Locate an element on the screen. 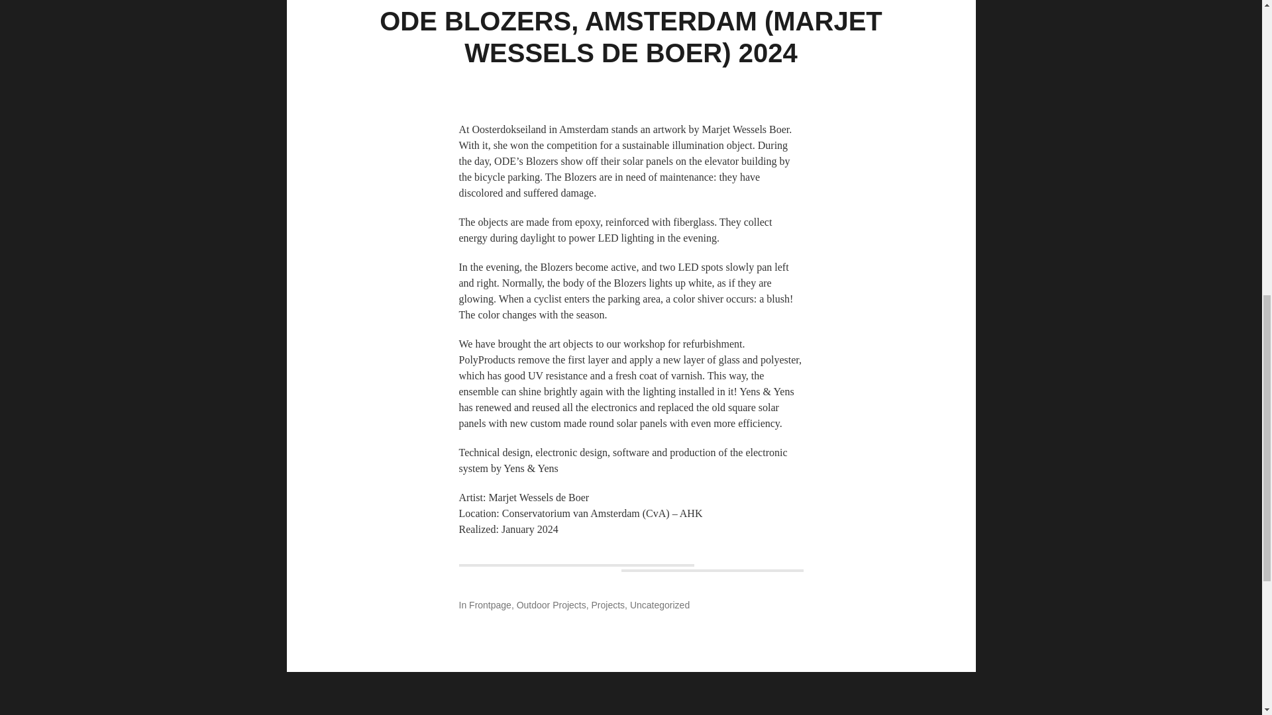  Projects is located at coordinates (608, 605).